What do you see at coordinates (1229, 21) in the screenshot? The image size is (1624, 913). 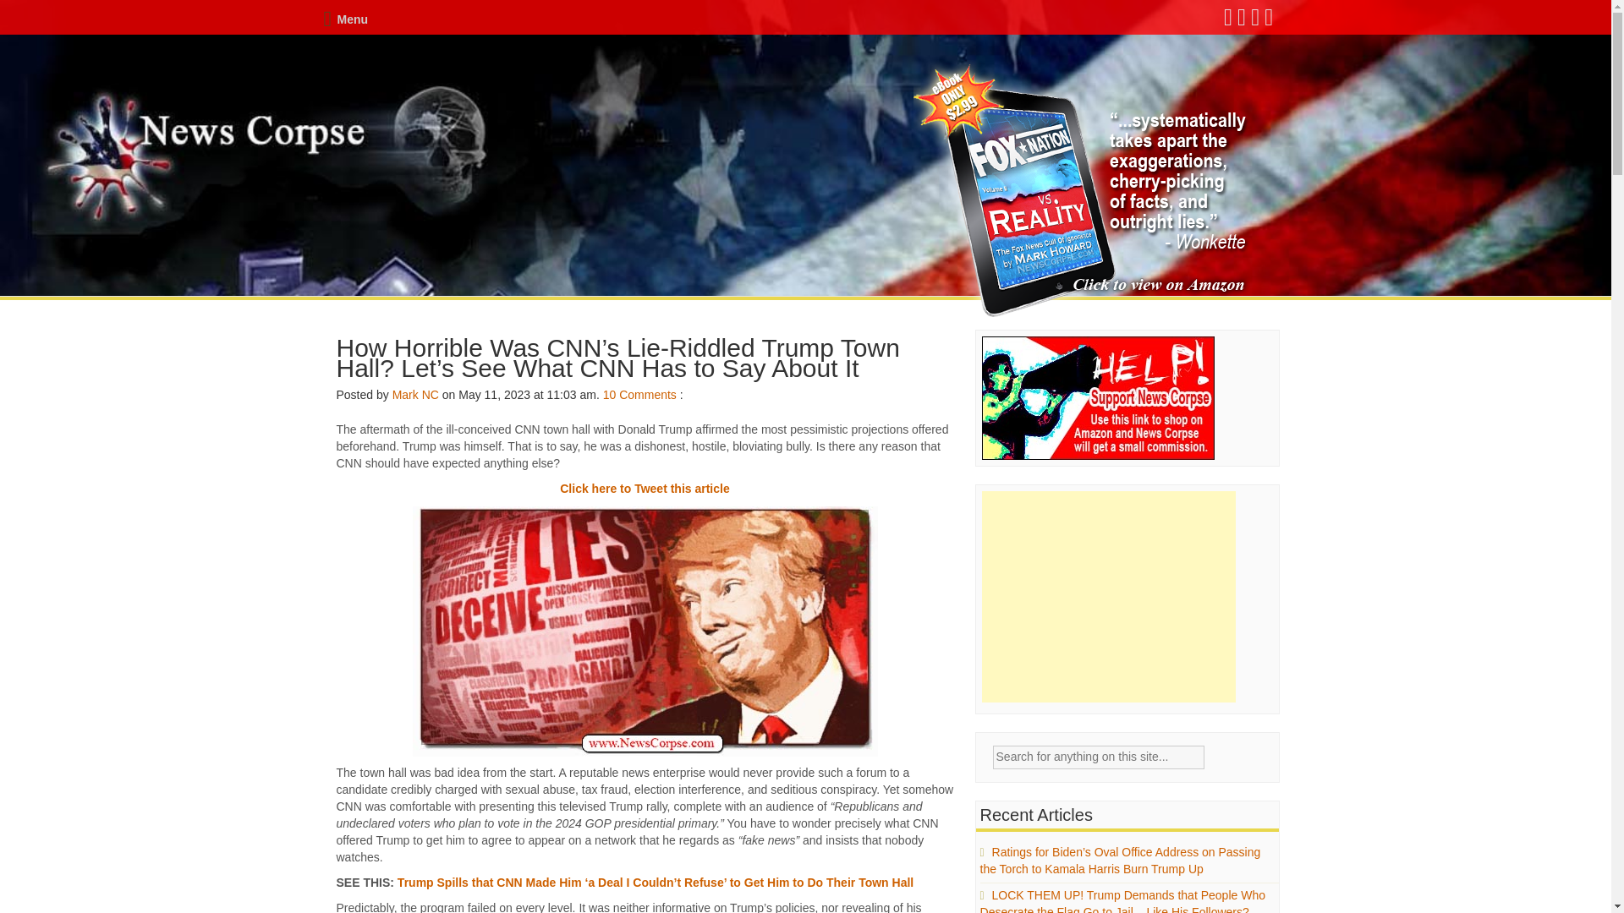 I see `Facebook` at bounding box center [1229, 21].